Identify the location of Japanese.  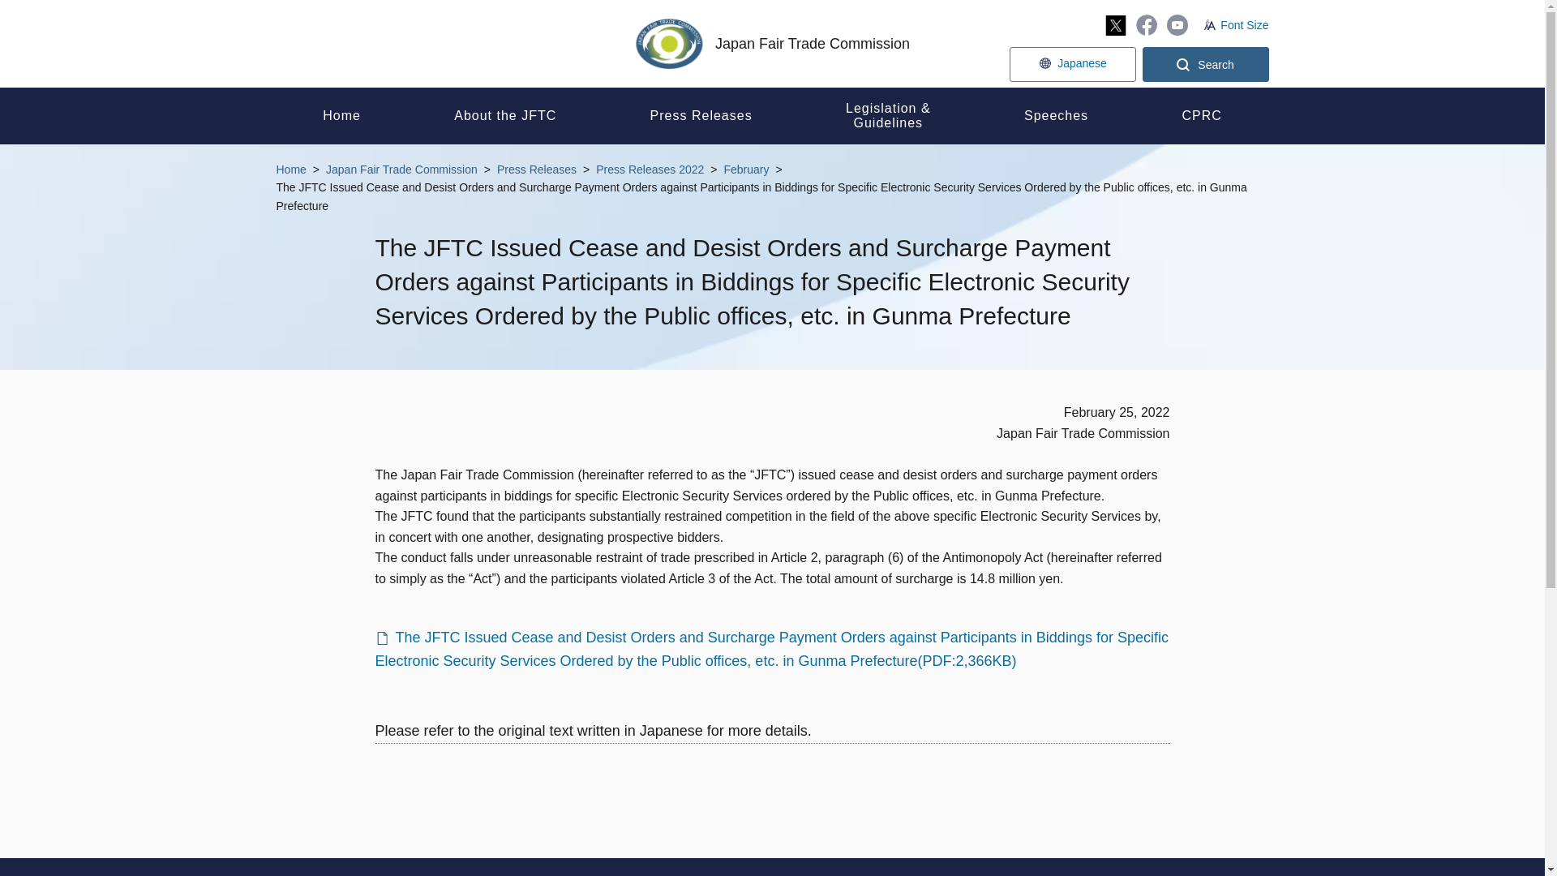
(1072, 65).